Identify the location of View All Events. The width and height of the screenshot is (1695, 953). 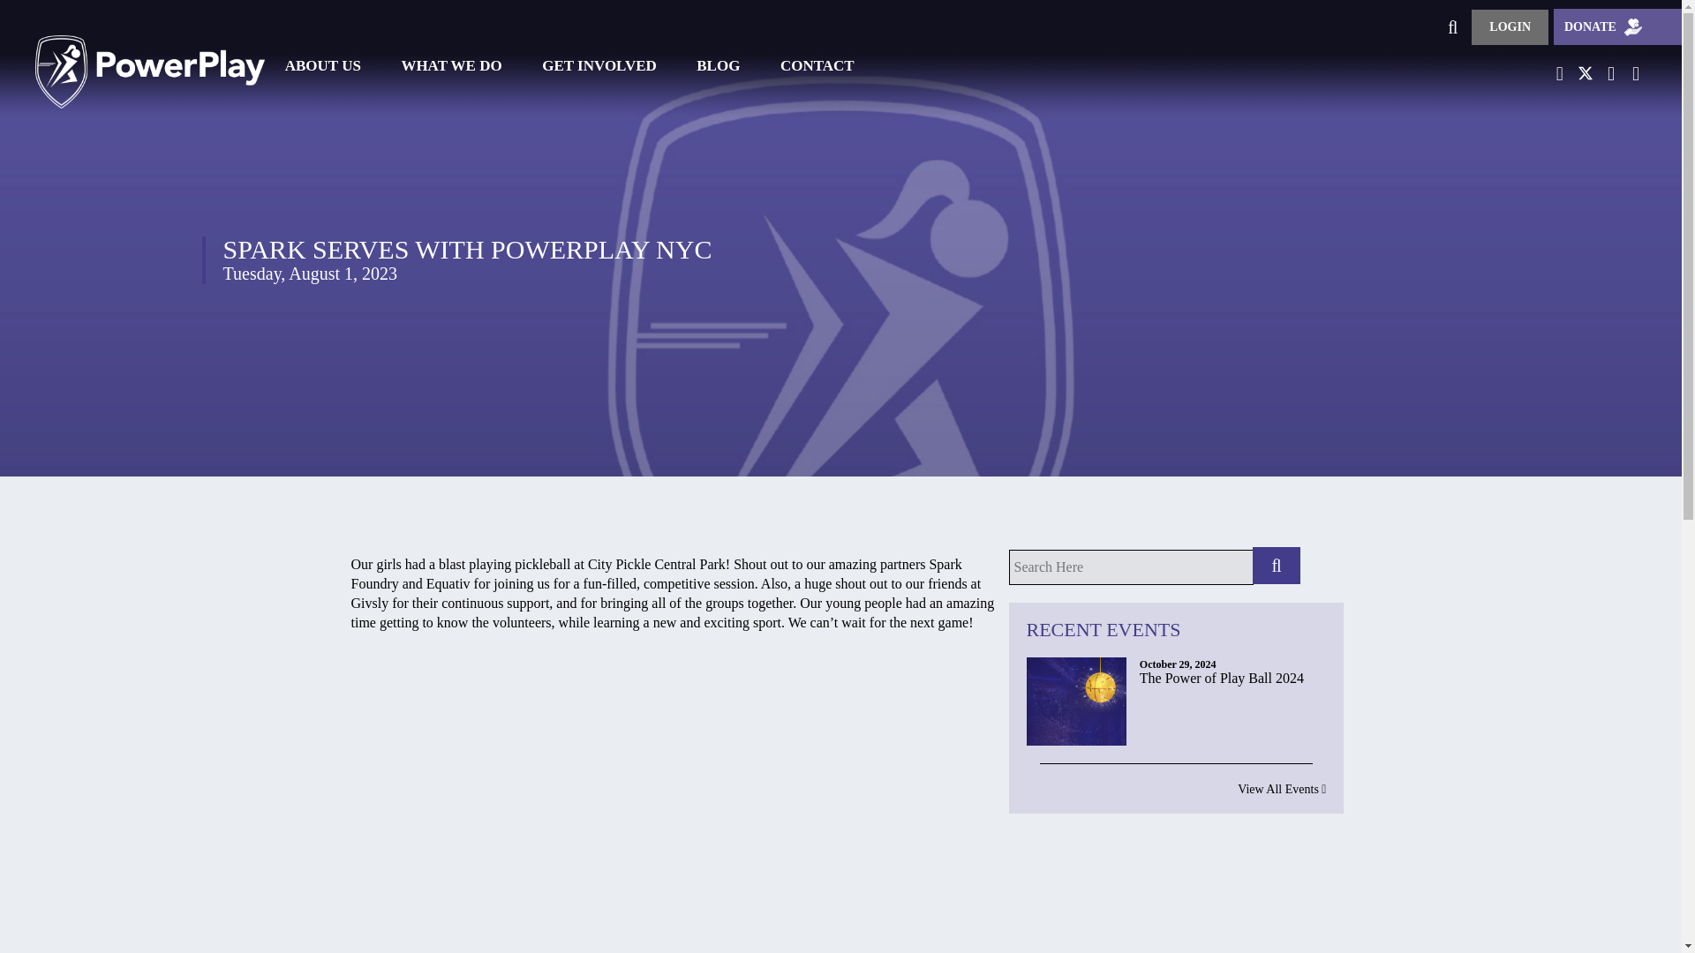
(1175, 787).